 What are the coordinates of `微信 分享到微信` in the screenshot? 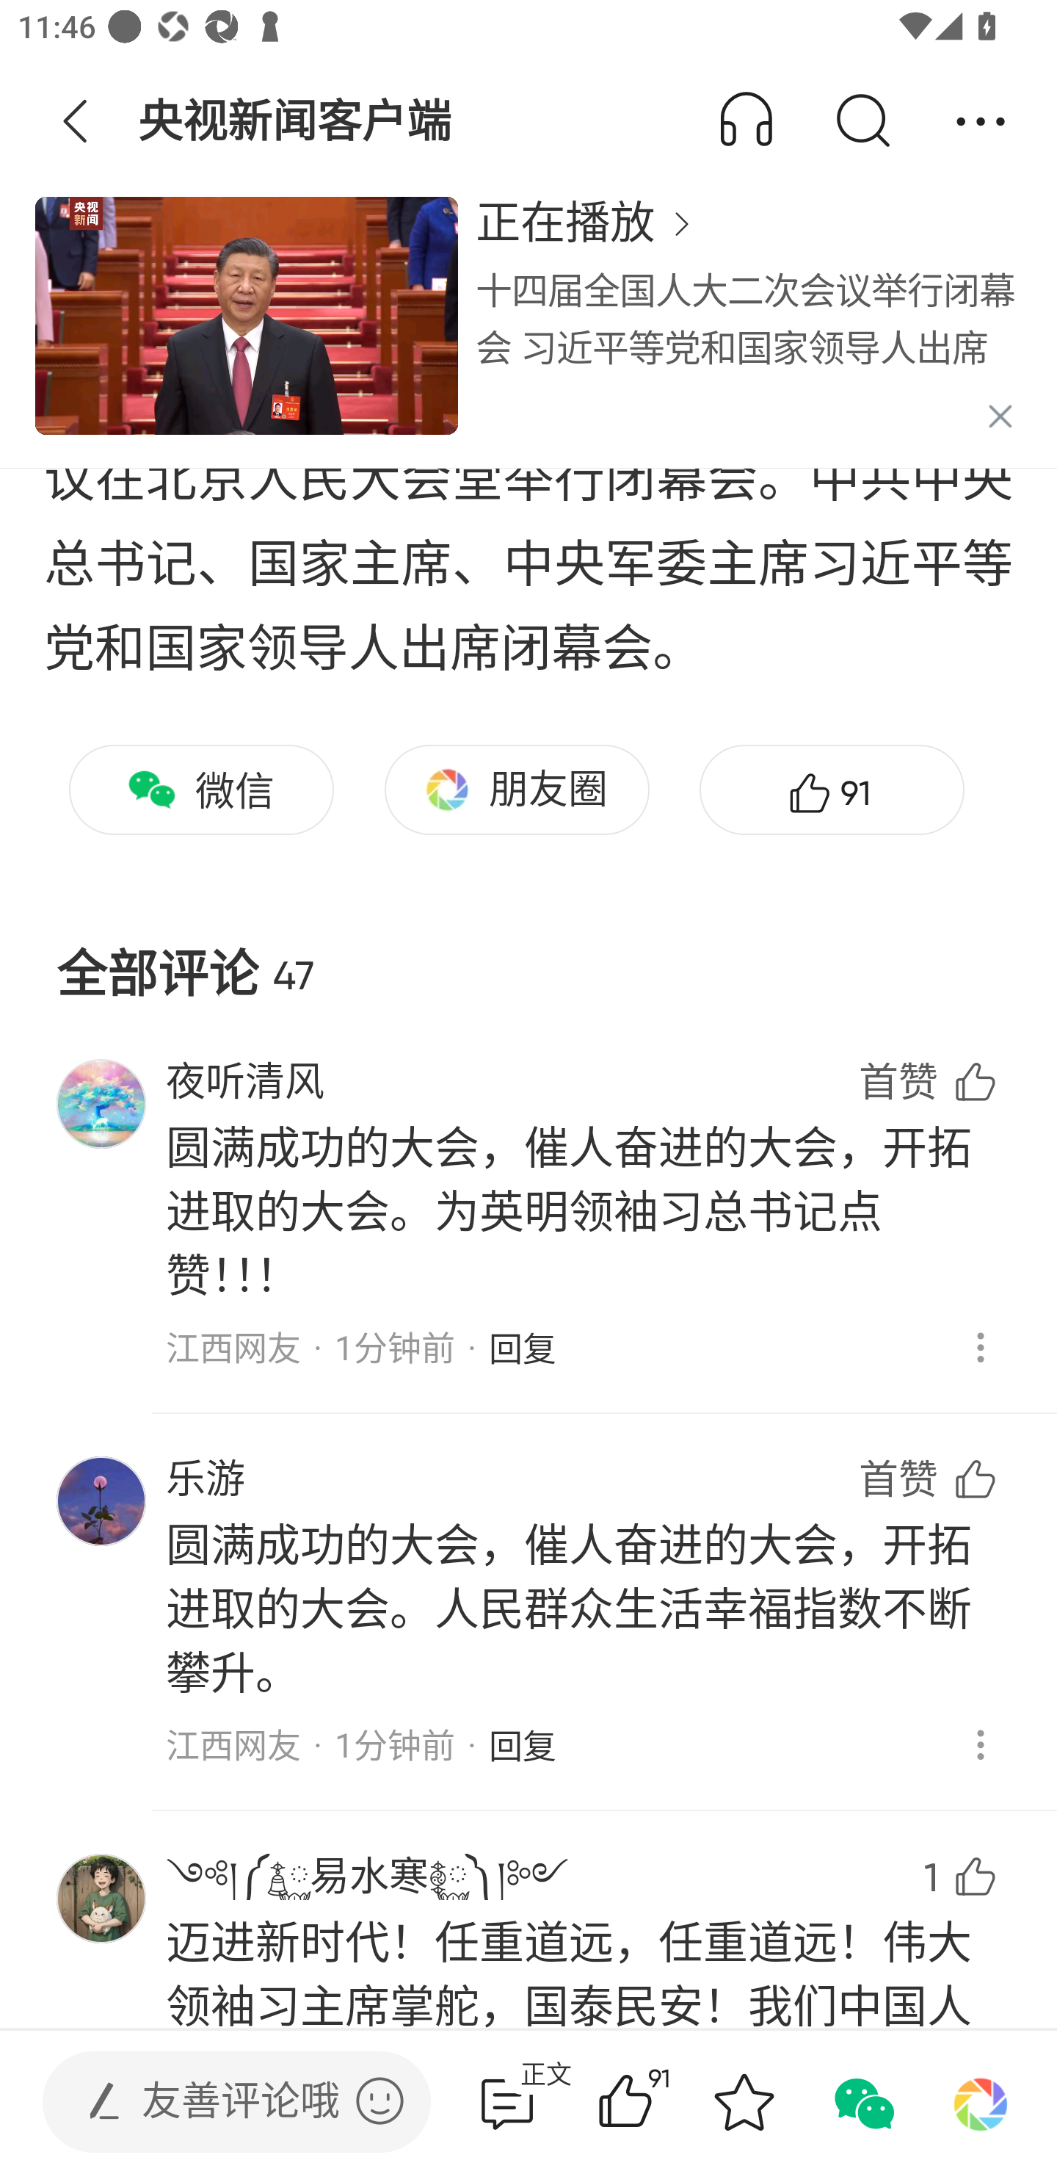 It's located at (201, 790).